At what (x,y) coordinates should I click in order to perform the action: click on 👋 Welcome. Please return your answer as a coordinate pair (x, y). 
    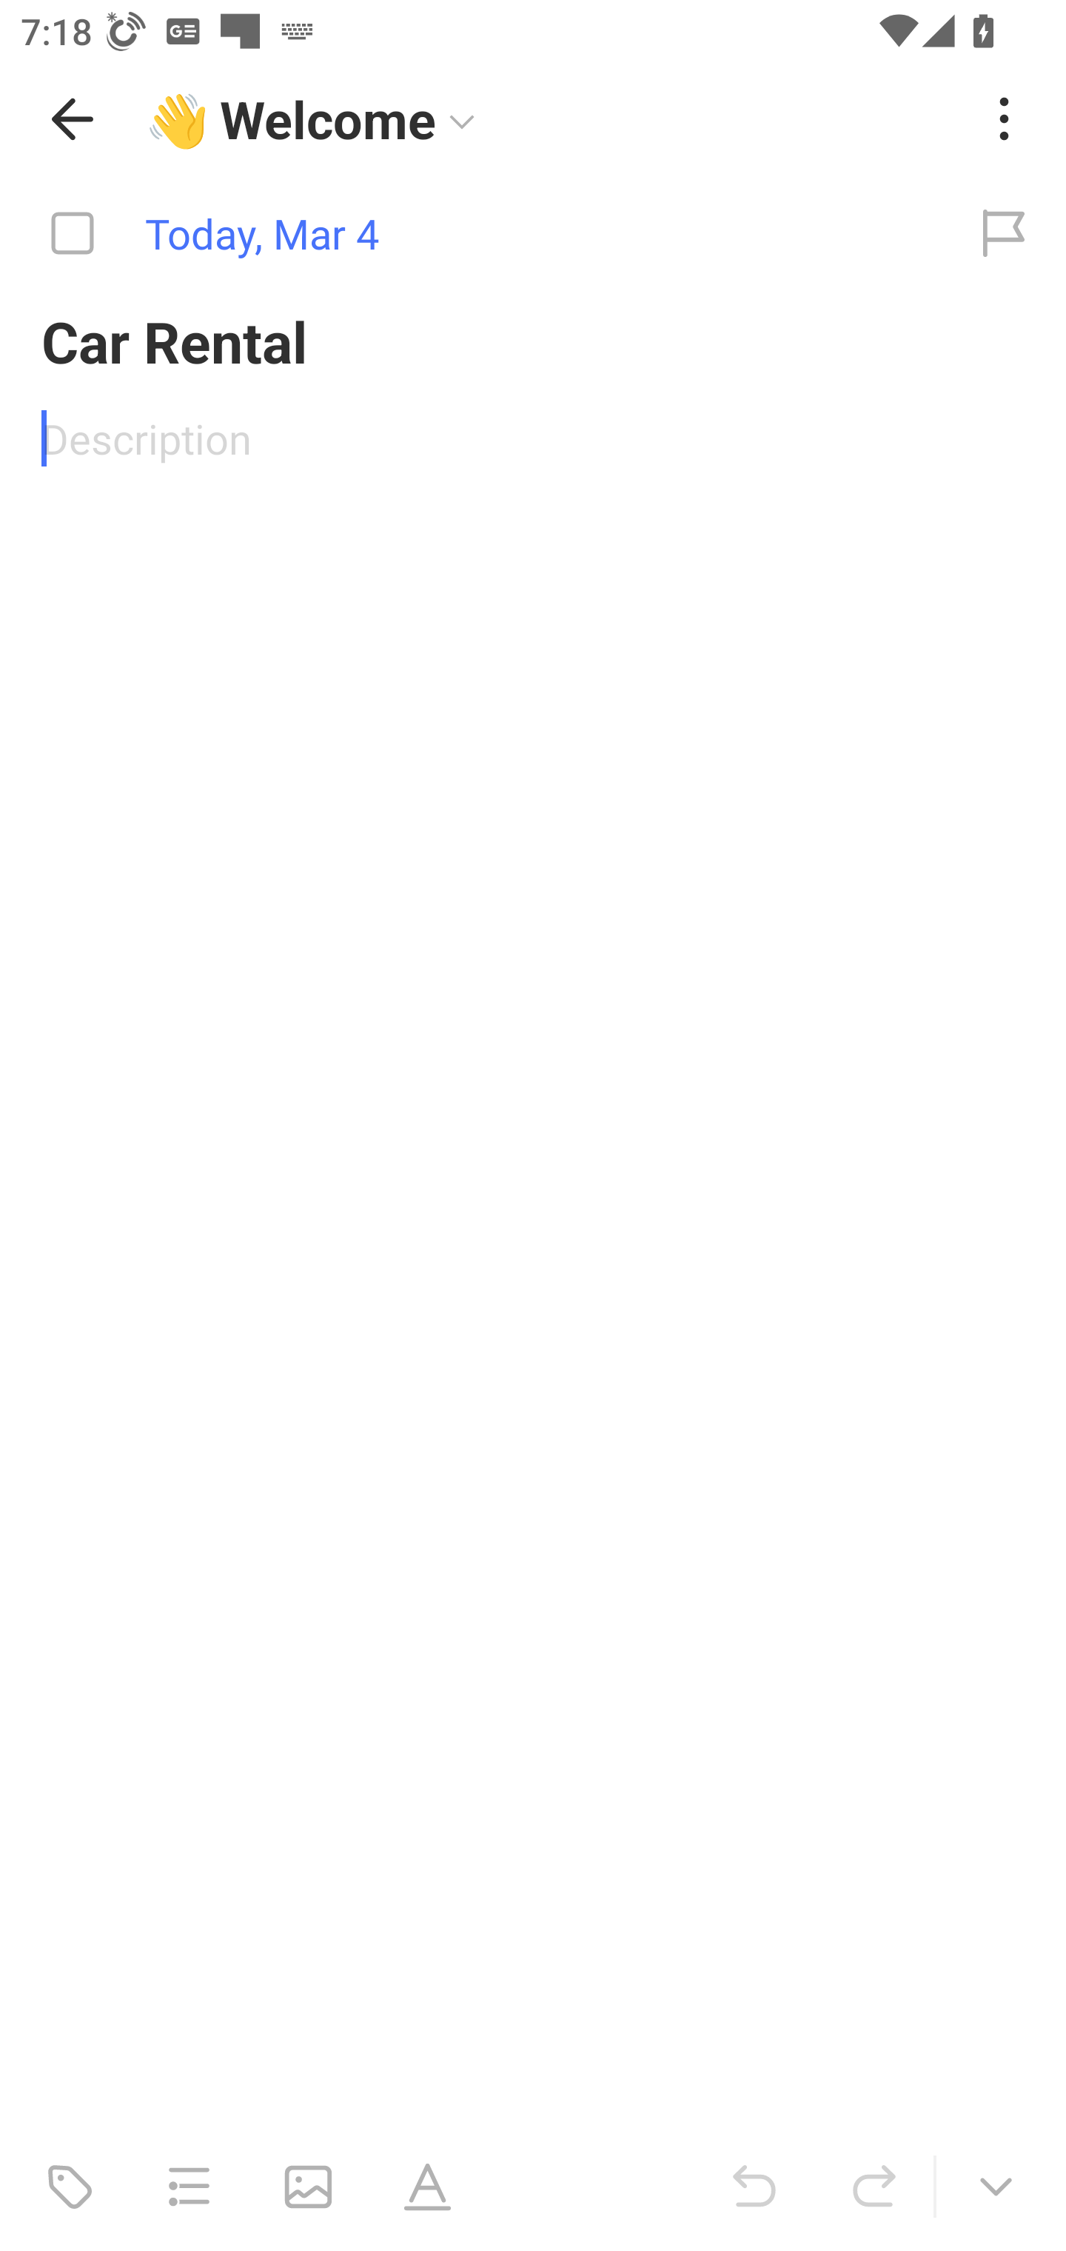
    Looking at the image, I should click on (551, 119).